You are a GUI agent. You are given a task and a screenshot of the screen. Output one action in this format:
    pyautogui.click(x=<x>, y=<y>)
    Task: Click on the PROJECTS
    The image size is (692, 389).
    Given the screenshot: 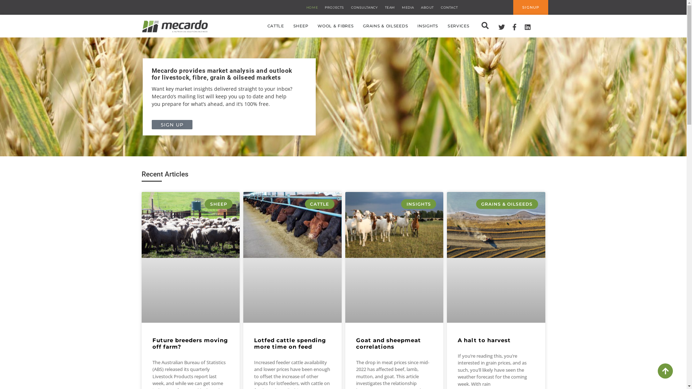 What is the action you would take?
    pyautogui.click(x=334, y=7)
    